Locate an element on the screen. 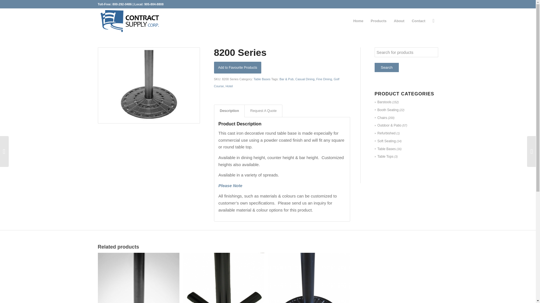 This screenshot has width=540, height=303. Table Bases is located at coordinates (262, 79).